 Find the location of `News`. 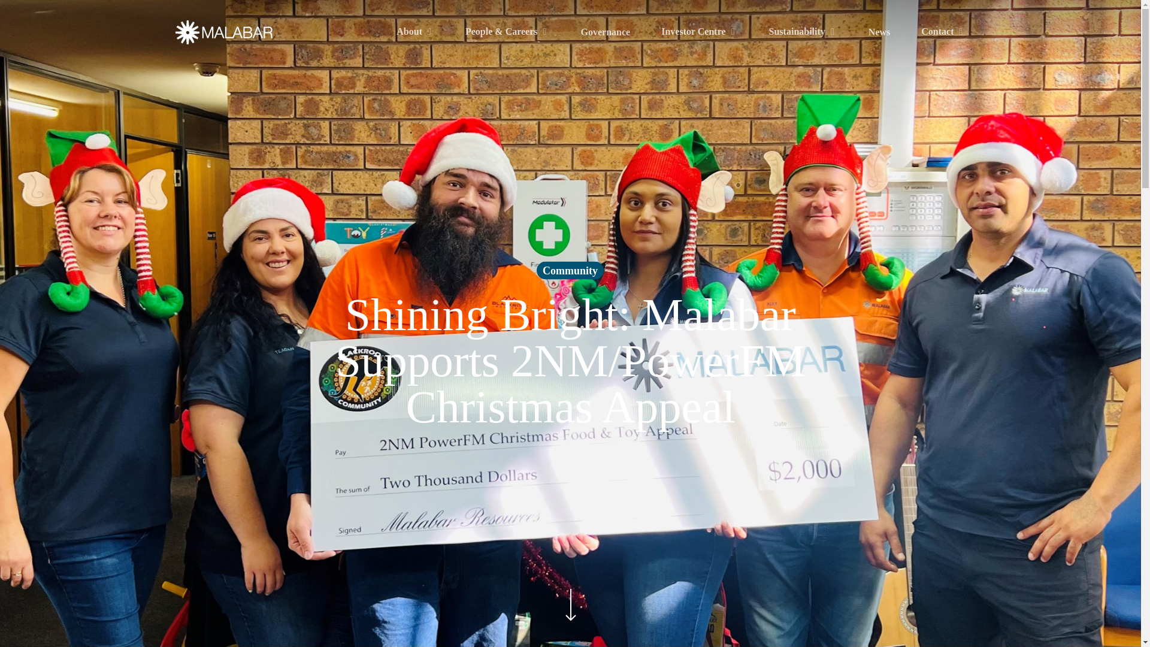

News is located at coordinates (879, 32).